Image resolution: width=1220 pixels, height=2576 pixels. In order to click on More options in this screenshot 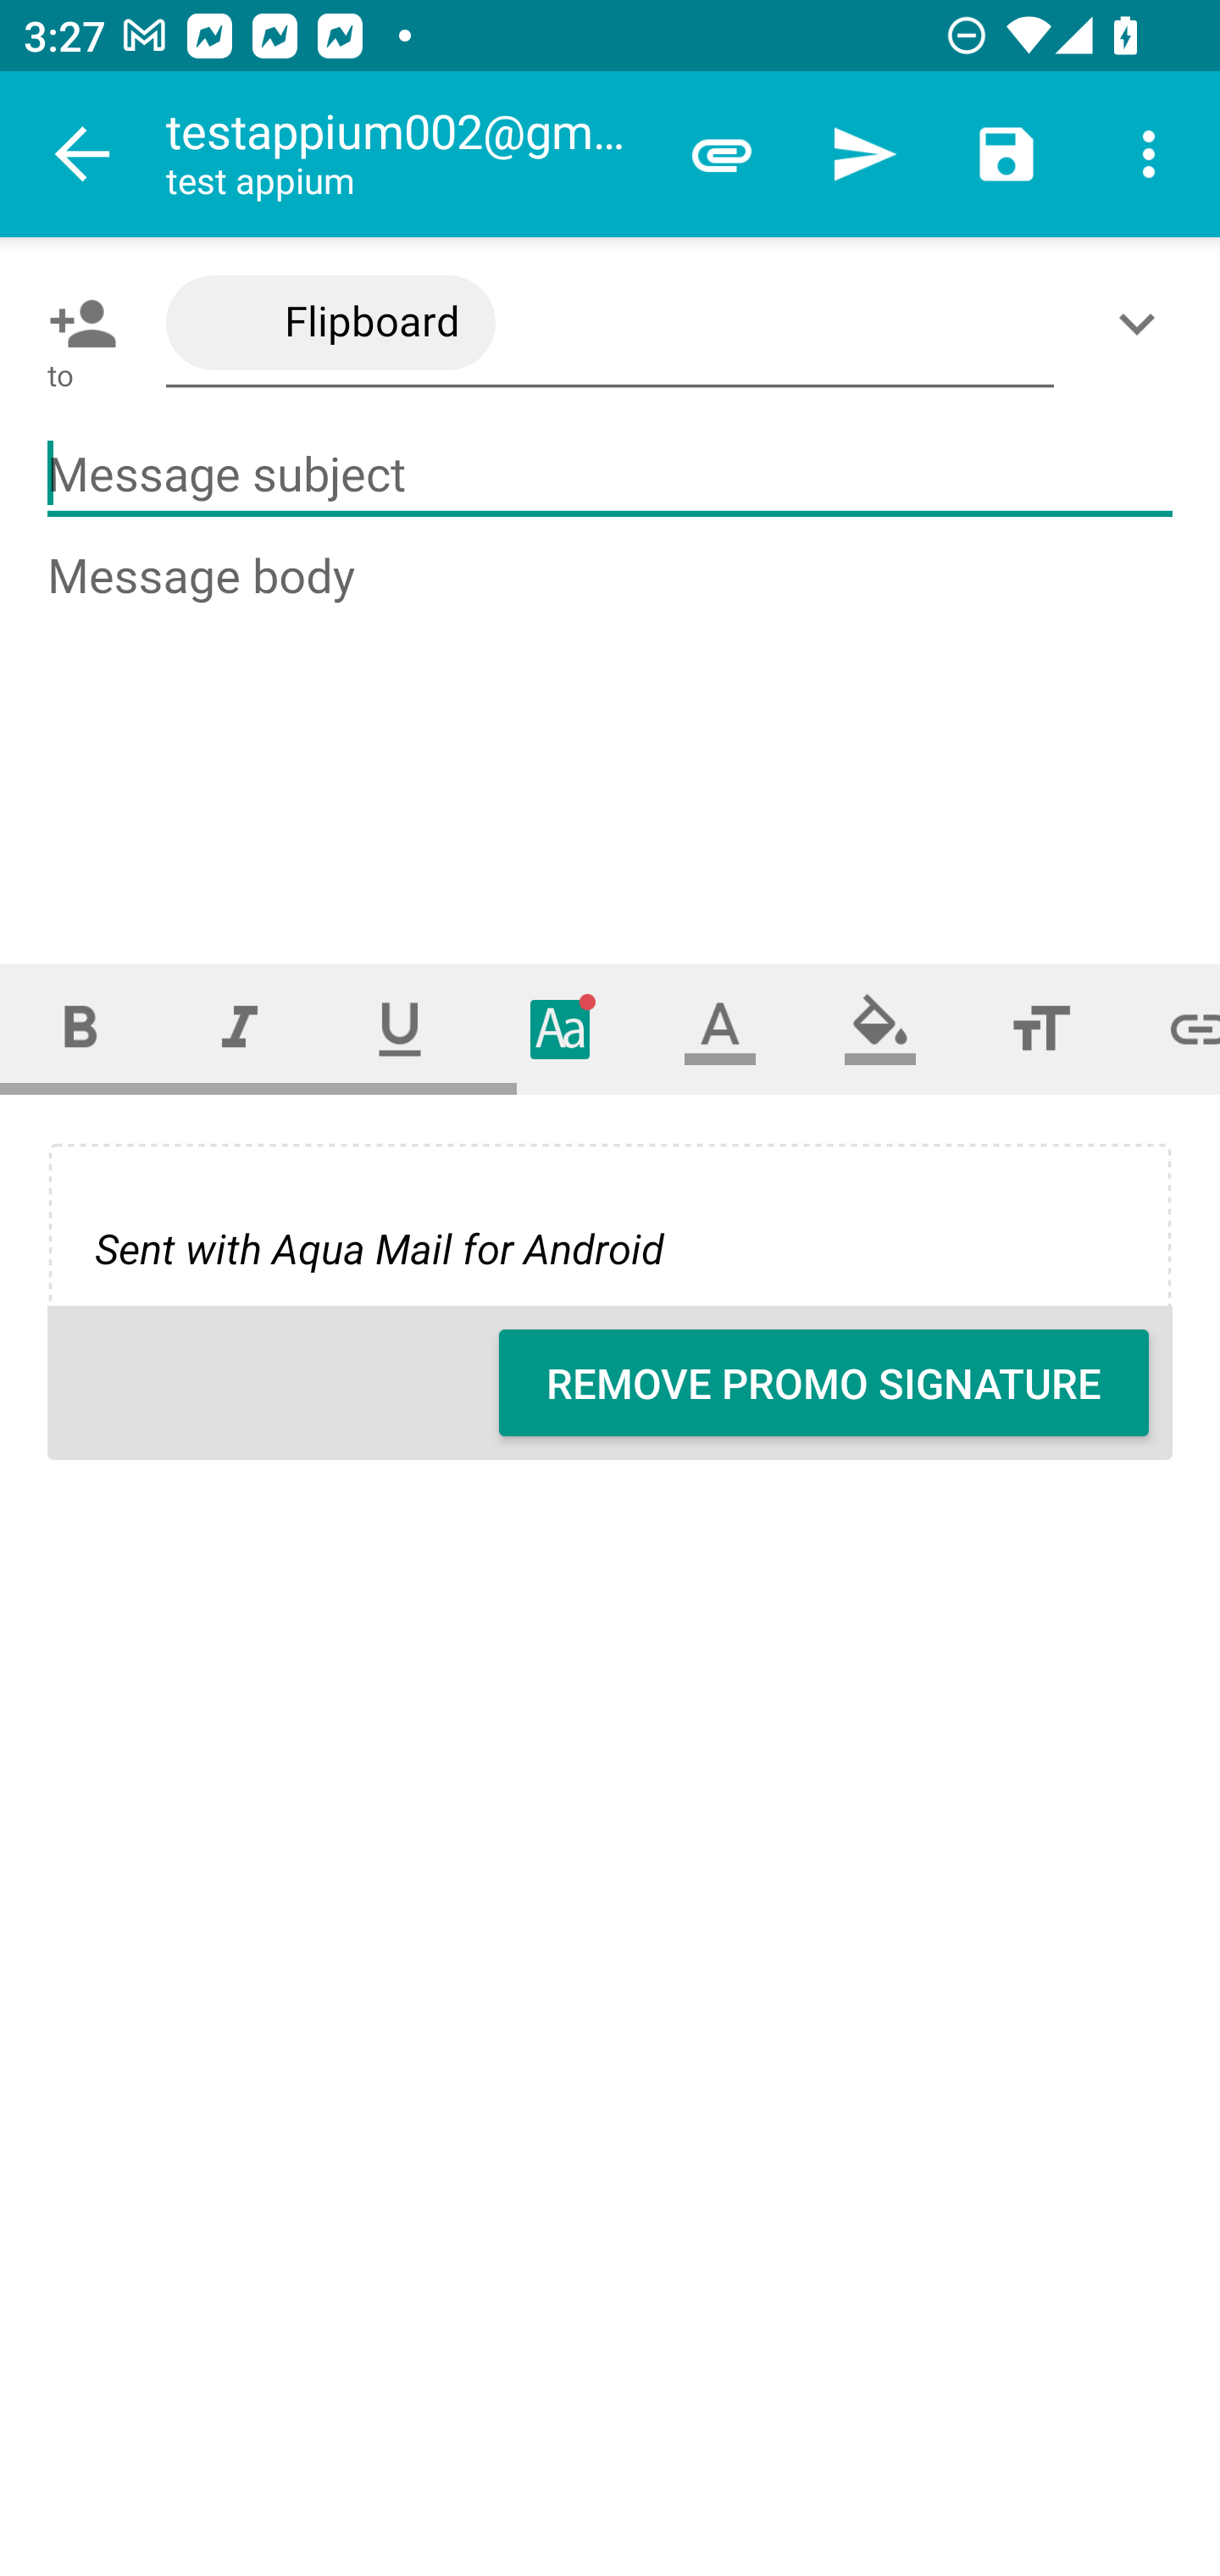, I will do `click(1149, 154)`.